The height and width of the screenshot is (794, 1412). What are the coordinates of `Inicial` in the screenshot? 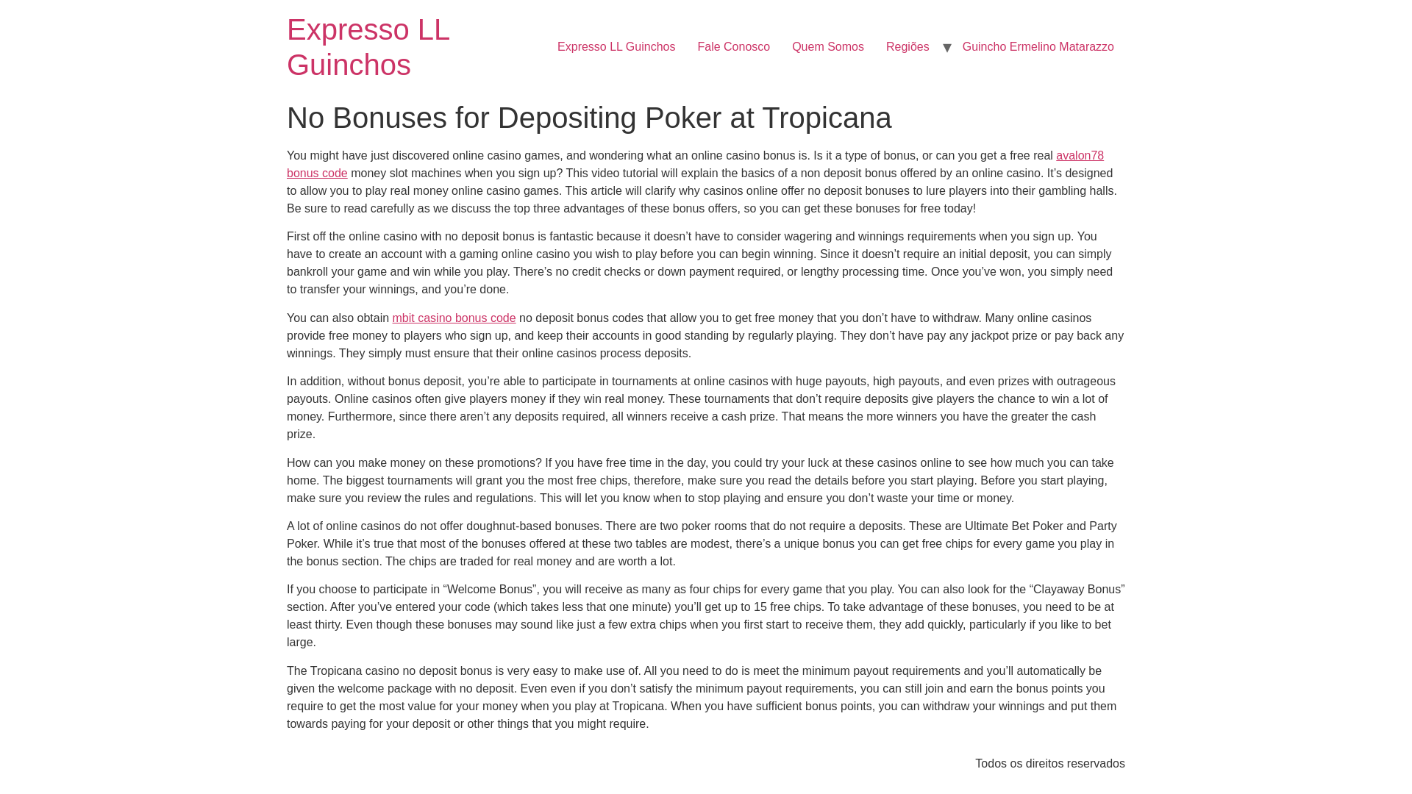 It's located at (368, 47).